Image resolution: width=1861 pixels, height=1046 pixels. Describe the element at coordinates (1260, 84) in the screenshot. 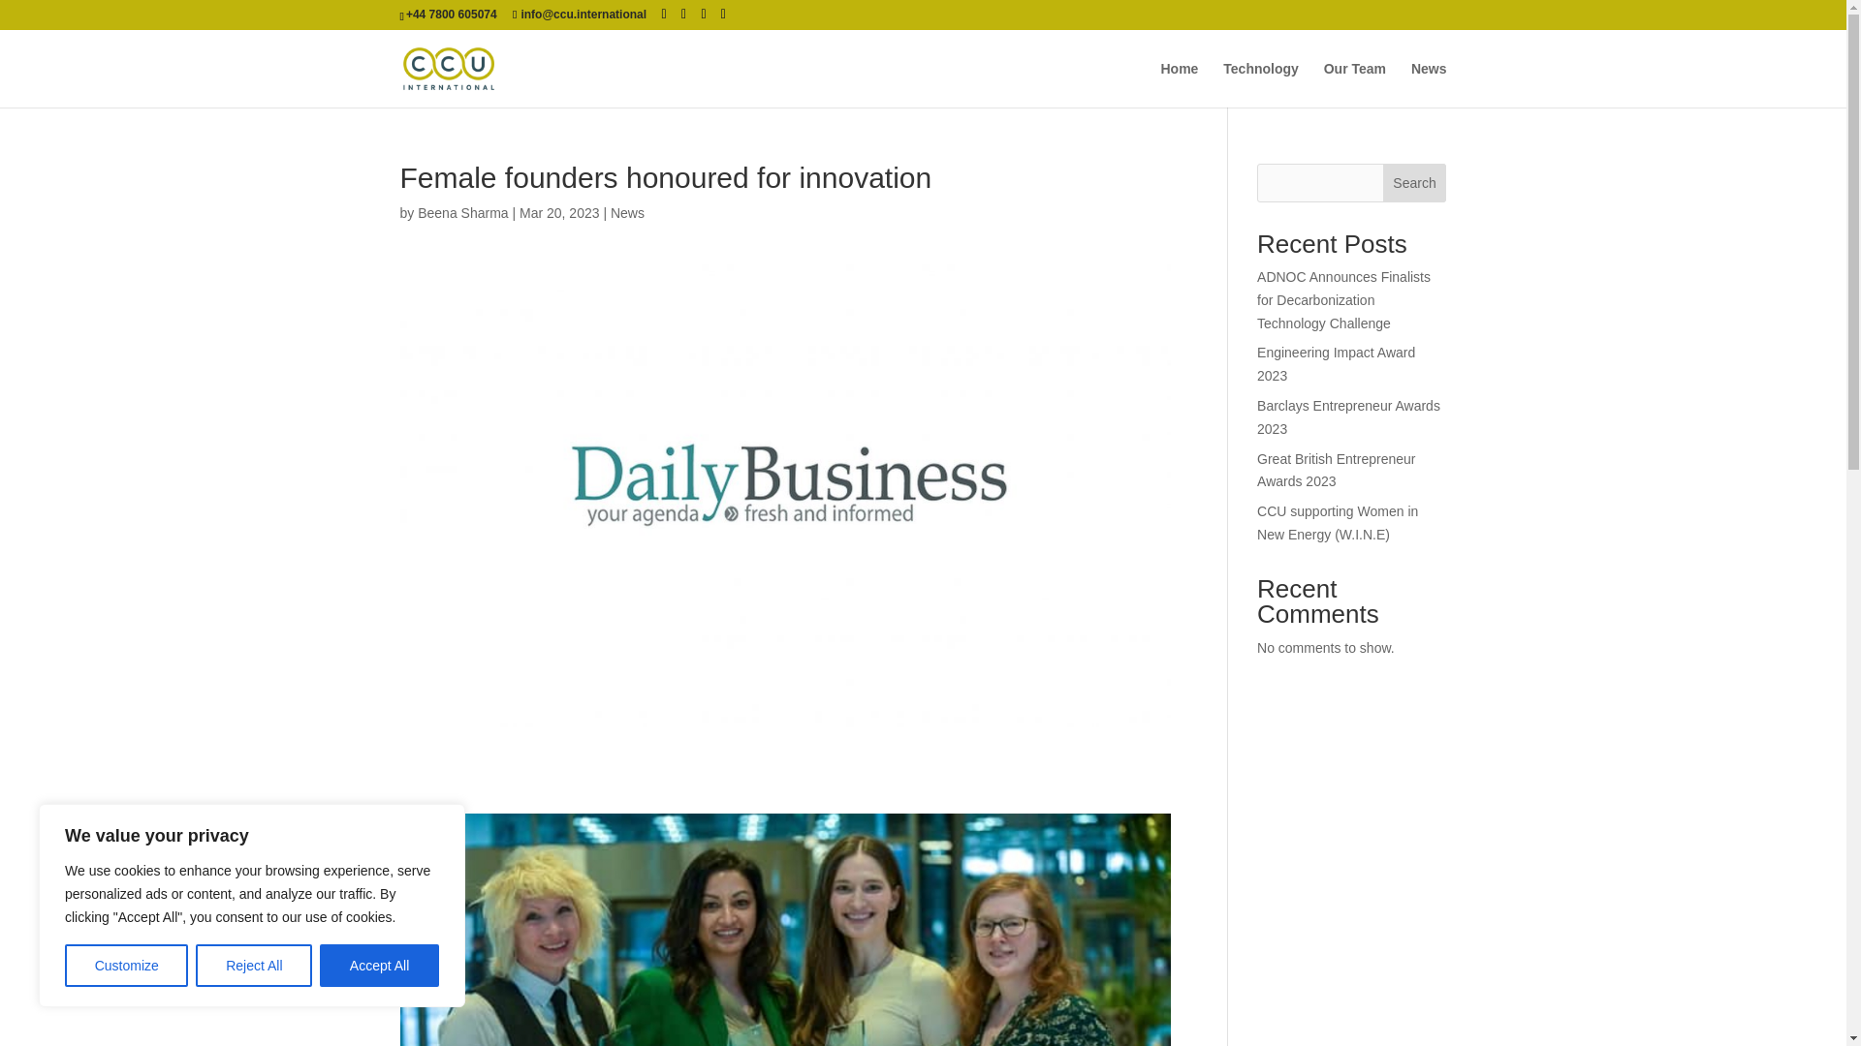

I see `Technology` at that location.